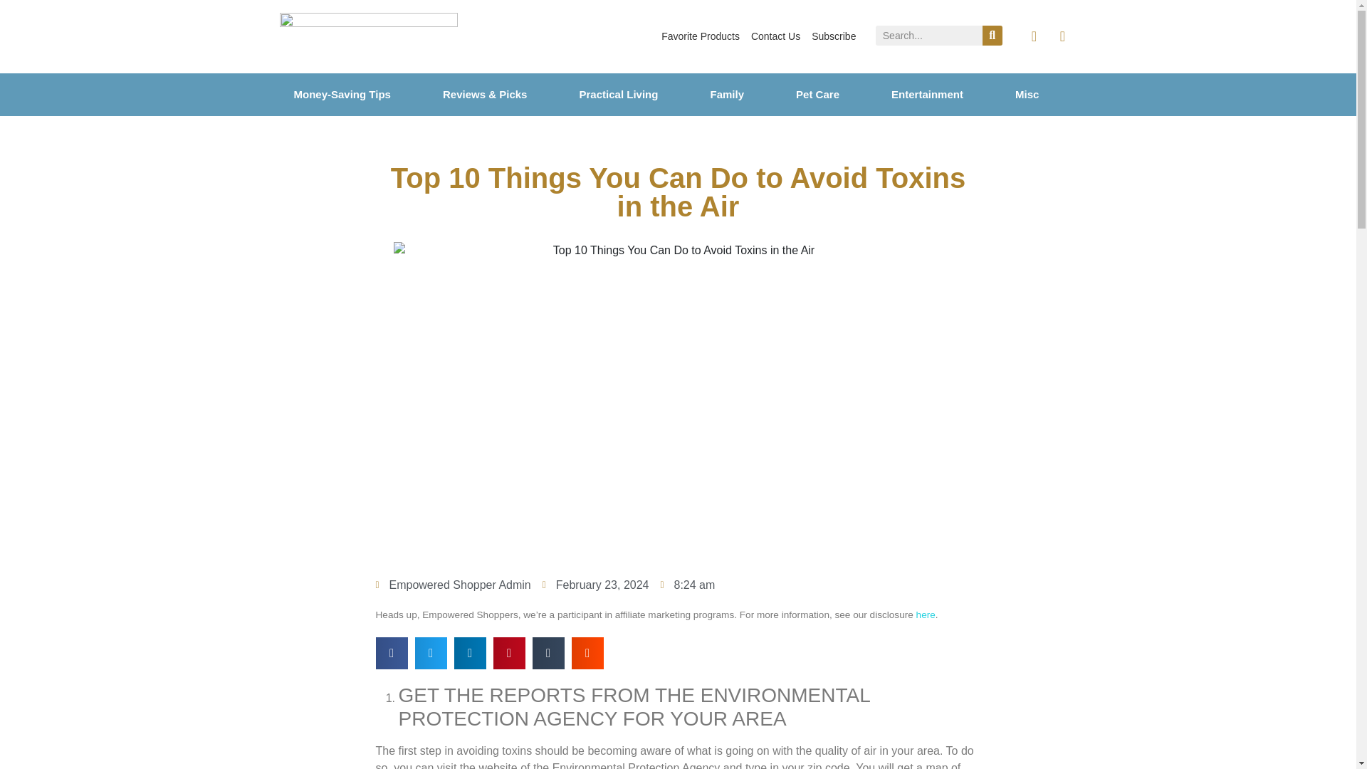 This screenshot has height=769, width=1367. Describe the element at coordinates (775, 36) in the screenshot. I see `Contact Us` at that location.